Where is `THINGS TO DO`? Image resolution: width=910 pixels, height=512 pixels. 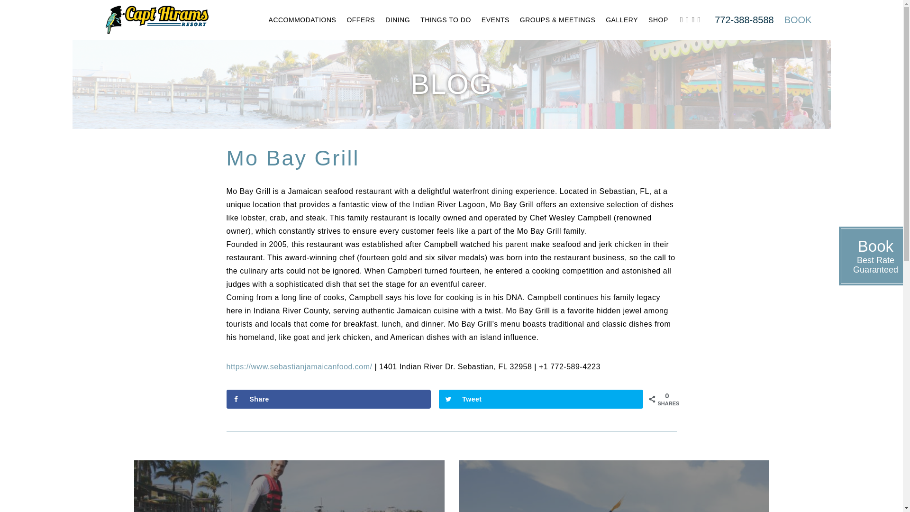 THINGS TO DO is located at coordinates (446, 20).